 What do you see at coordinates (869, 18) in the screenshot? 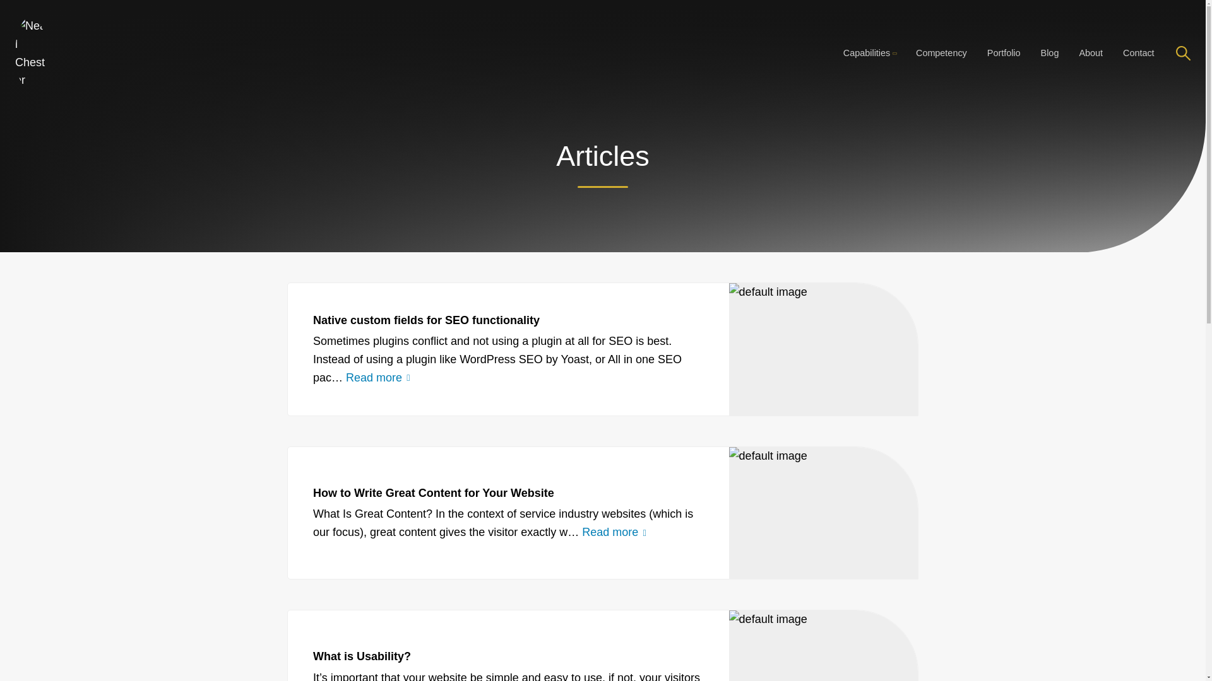
I see `CRO Web Design` at bounding box center [869, 18].